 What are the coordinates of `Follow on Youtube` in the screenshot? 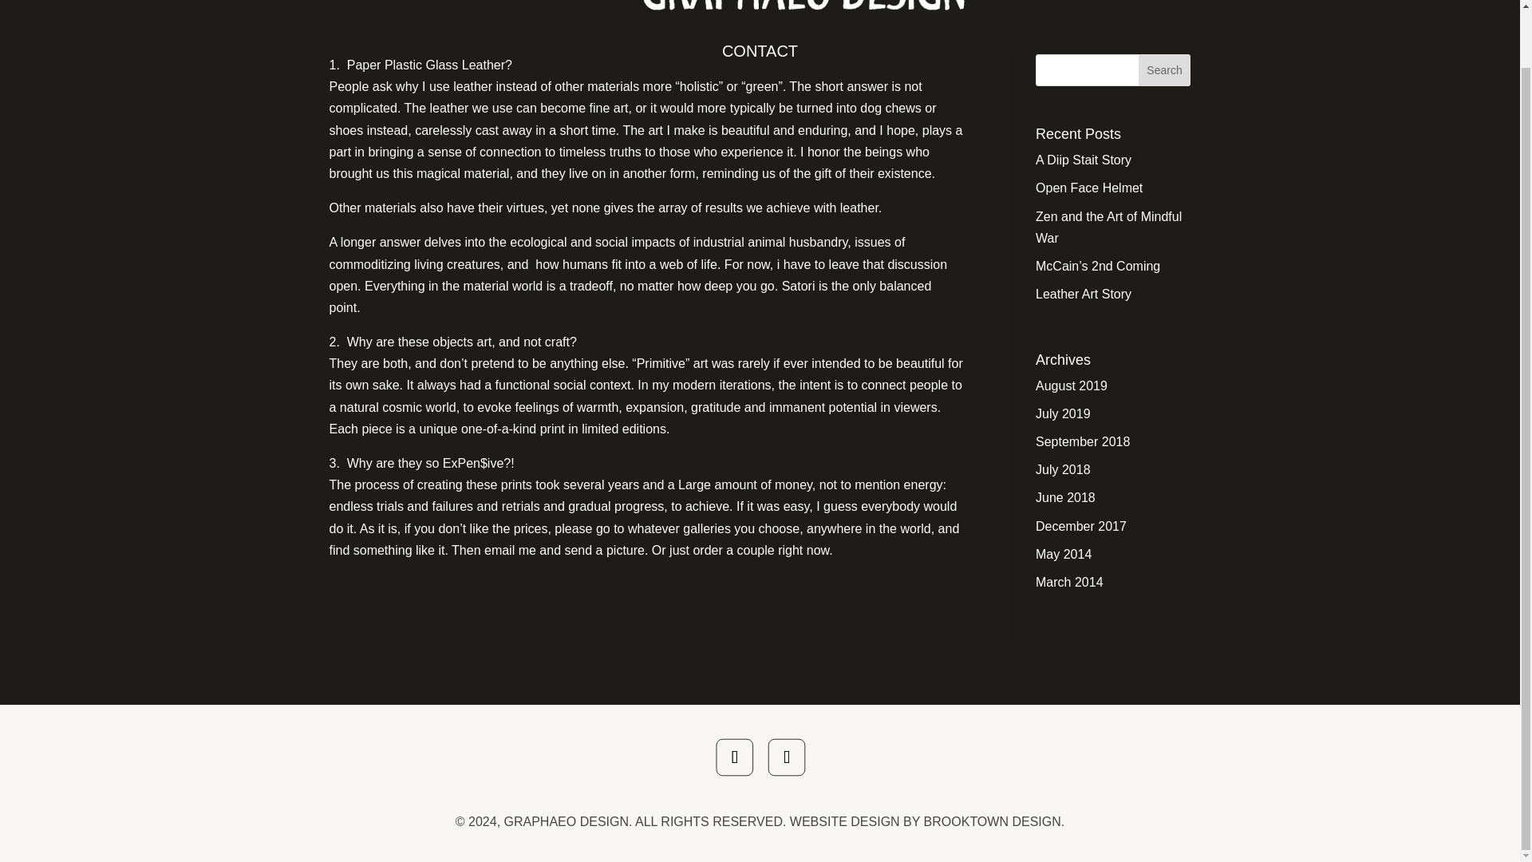 It's located at (790, 761).